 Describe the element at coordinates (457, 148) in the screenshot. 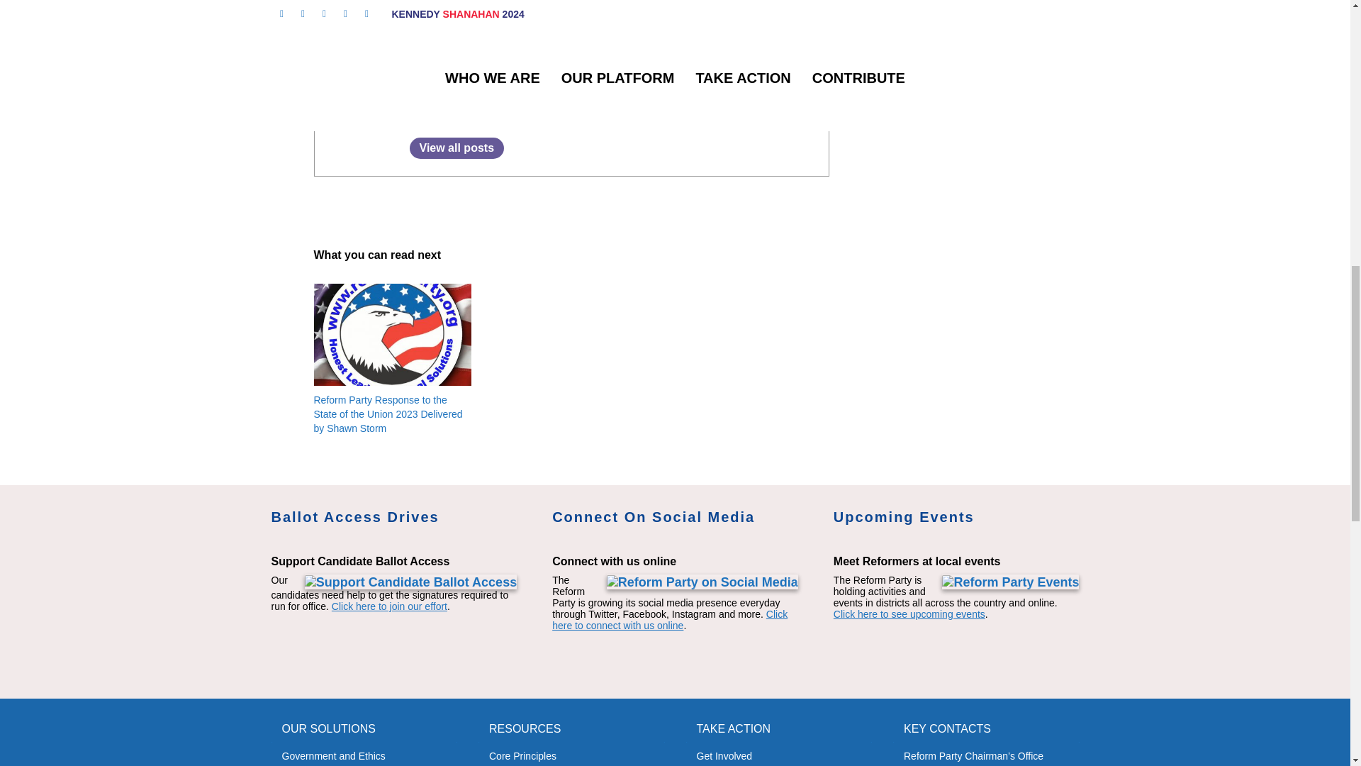

I see `View all posts` at that location.